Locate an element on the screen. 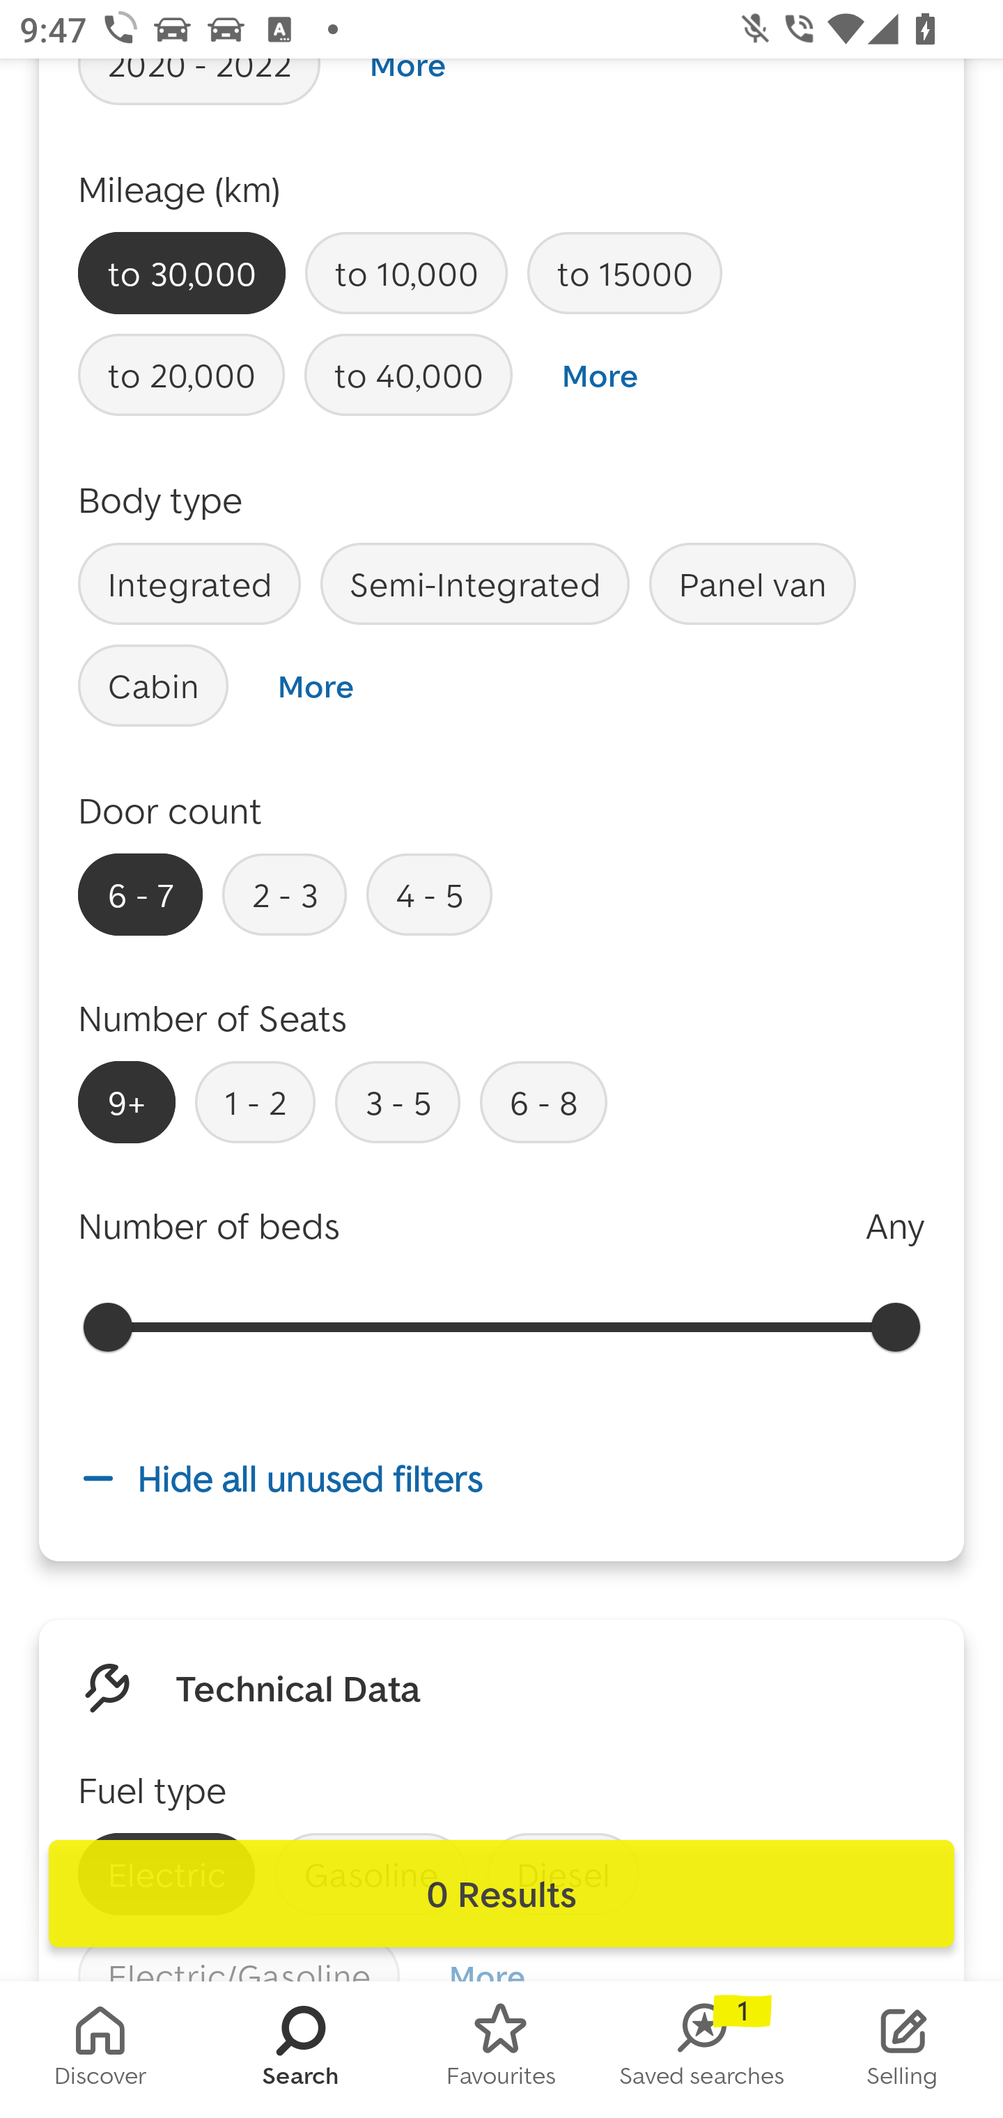 The image size is (1003, 2118). 3 - 5 is located at coordinates (397, 1102).